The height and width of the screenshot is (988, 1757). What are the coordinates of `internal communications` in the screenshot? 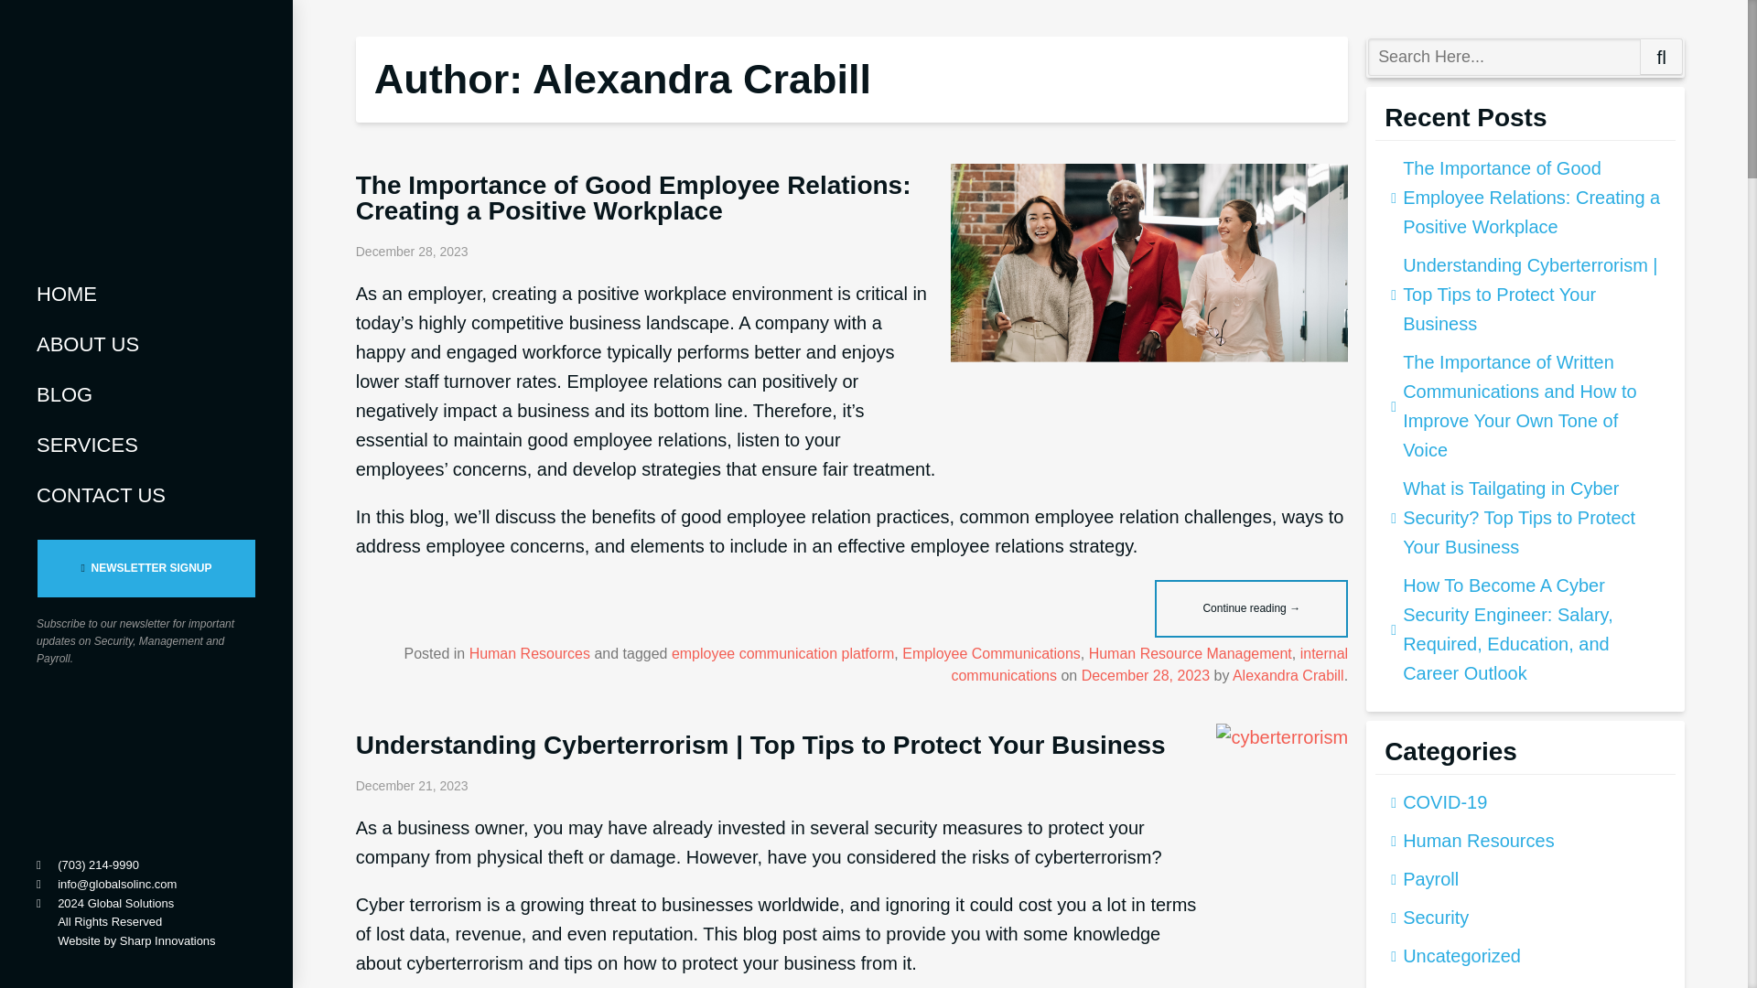 It's located at (1148, 664).